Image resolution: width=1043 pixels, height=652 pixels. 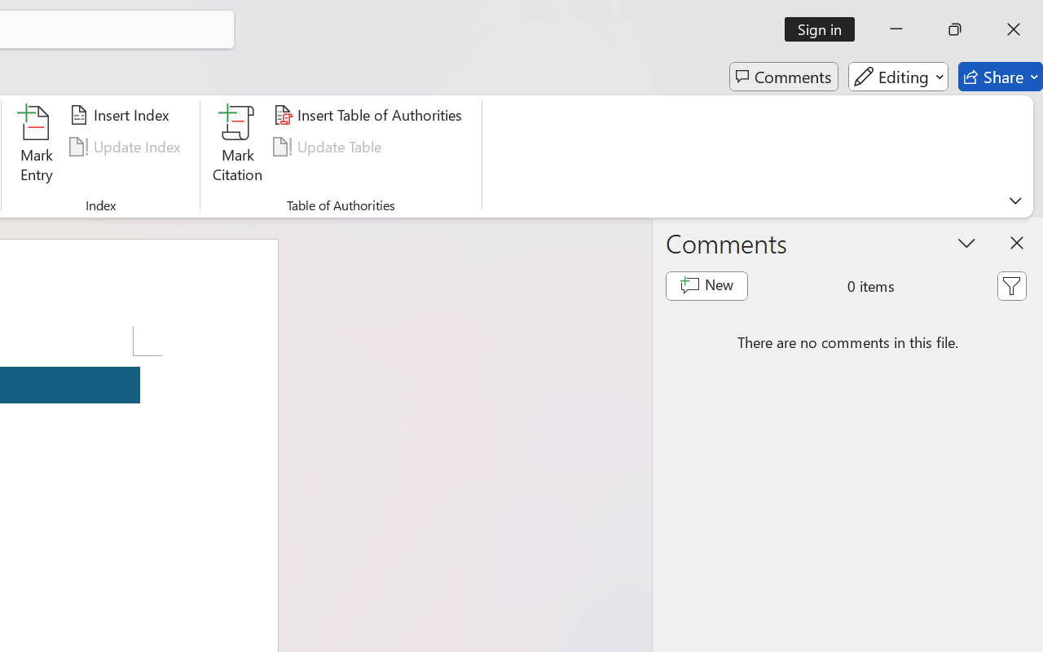 I want to click on Mark Entry..., so click(x=36, y=147).